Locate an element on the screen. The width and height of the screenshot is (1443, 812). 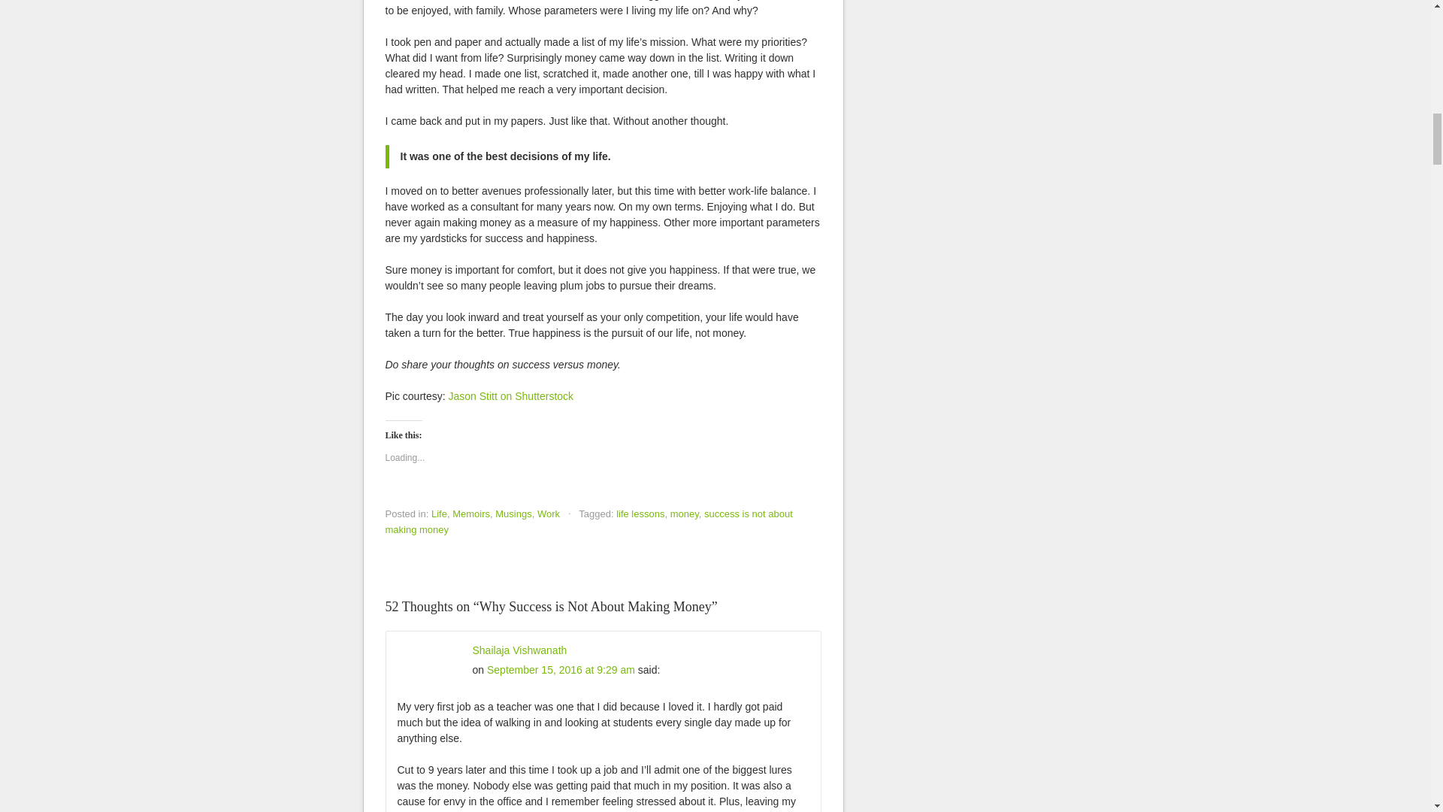
Life is located at coordinates (439, 514).